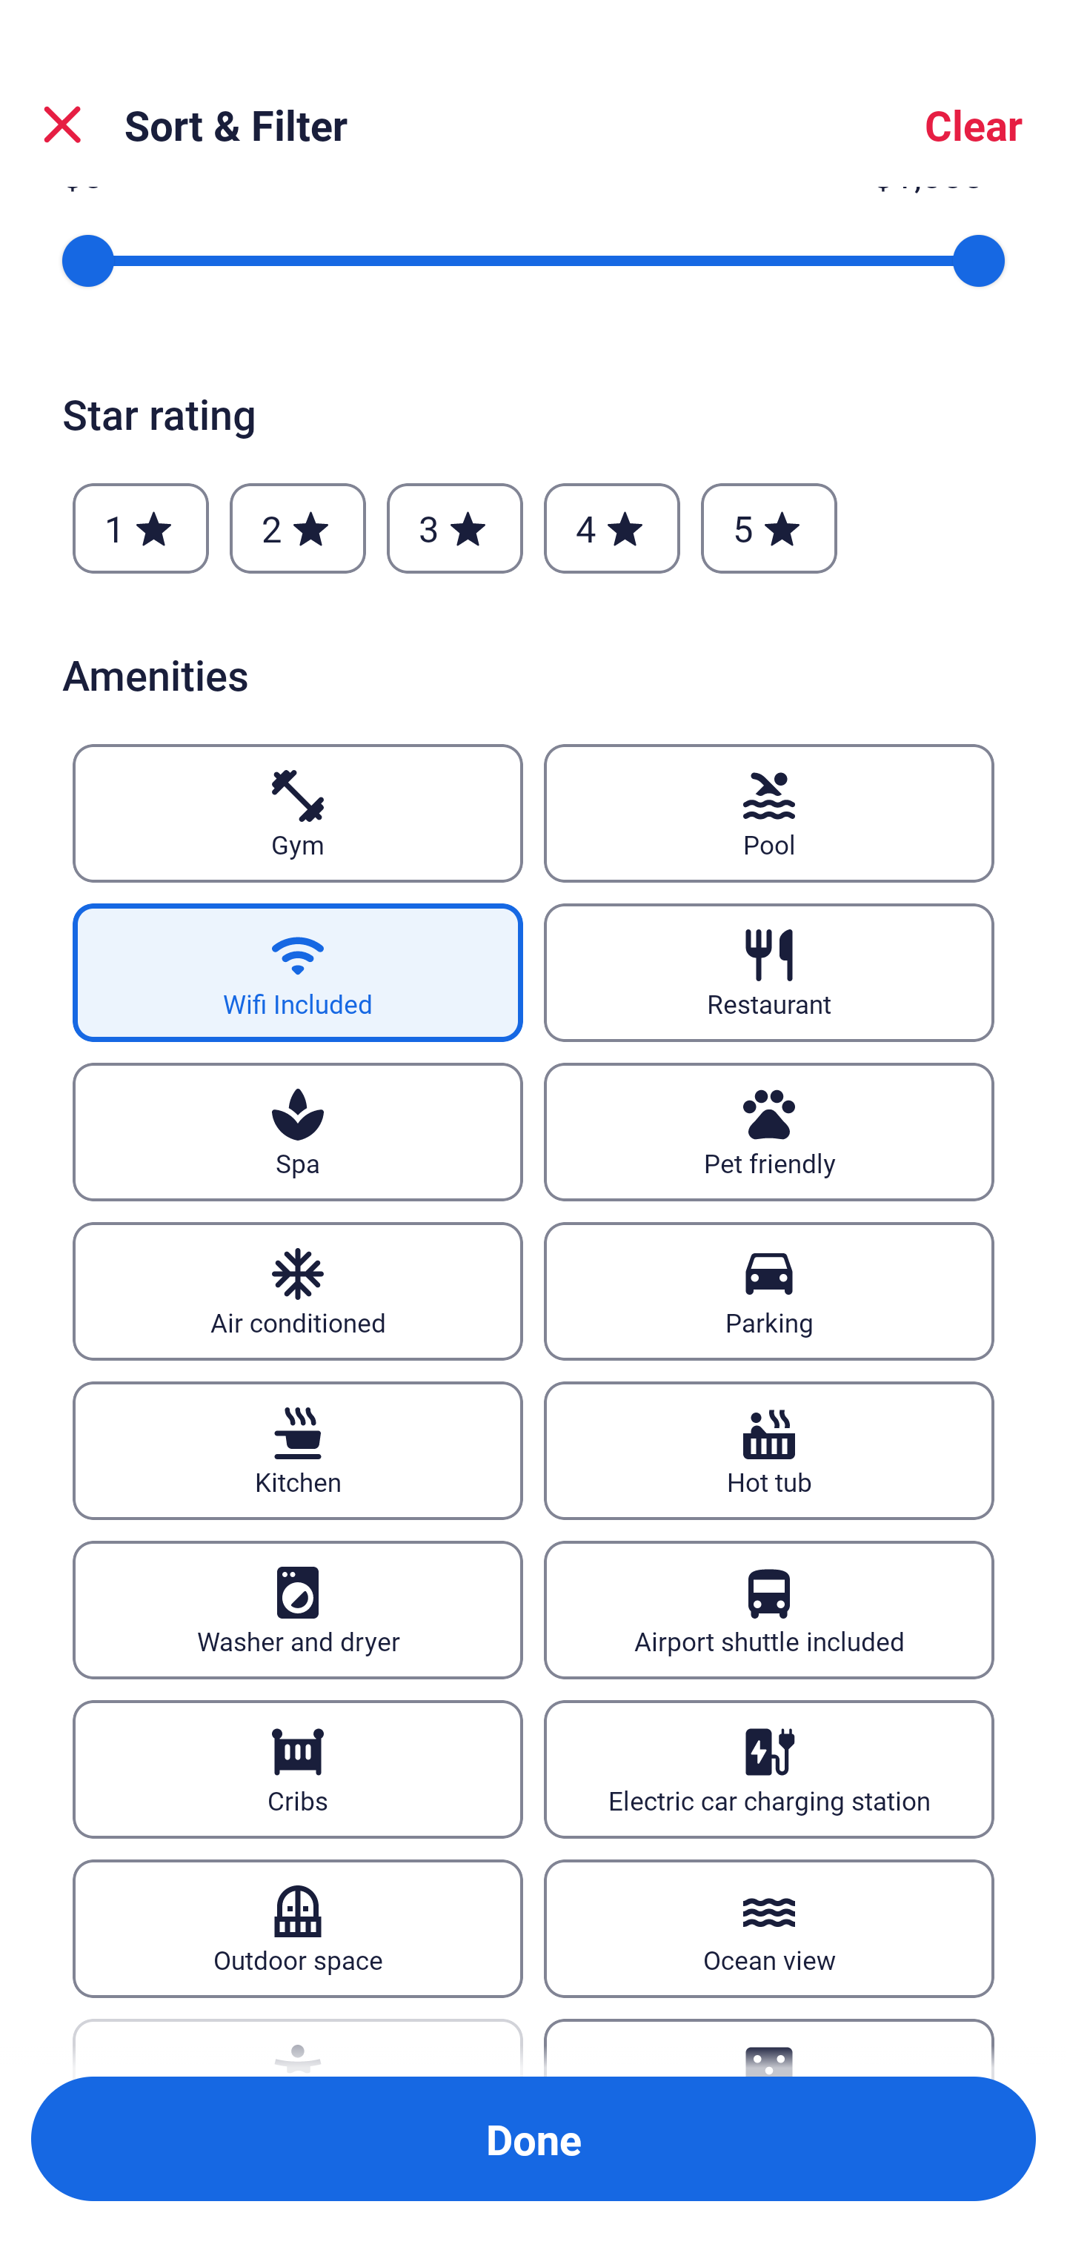 The height and width of the screenshot is (2253, 1067). Describe the element at coordinates (769, 1928) in the screenshot. I see `Ocean view` at that location.